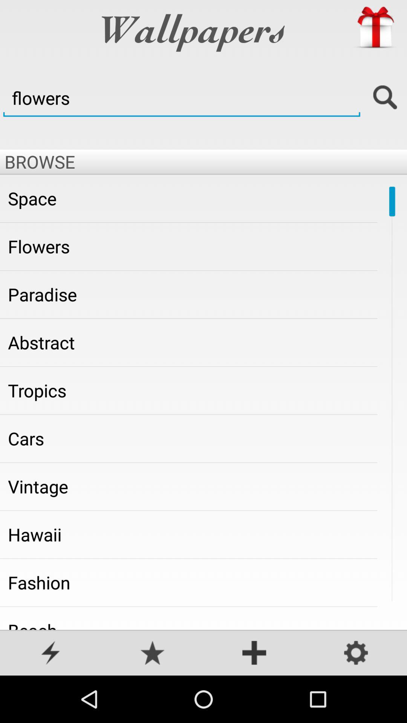 This screenshot has height=723, width=407. I want to click on see more options, so click(254, 654).